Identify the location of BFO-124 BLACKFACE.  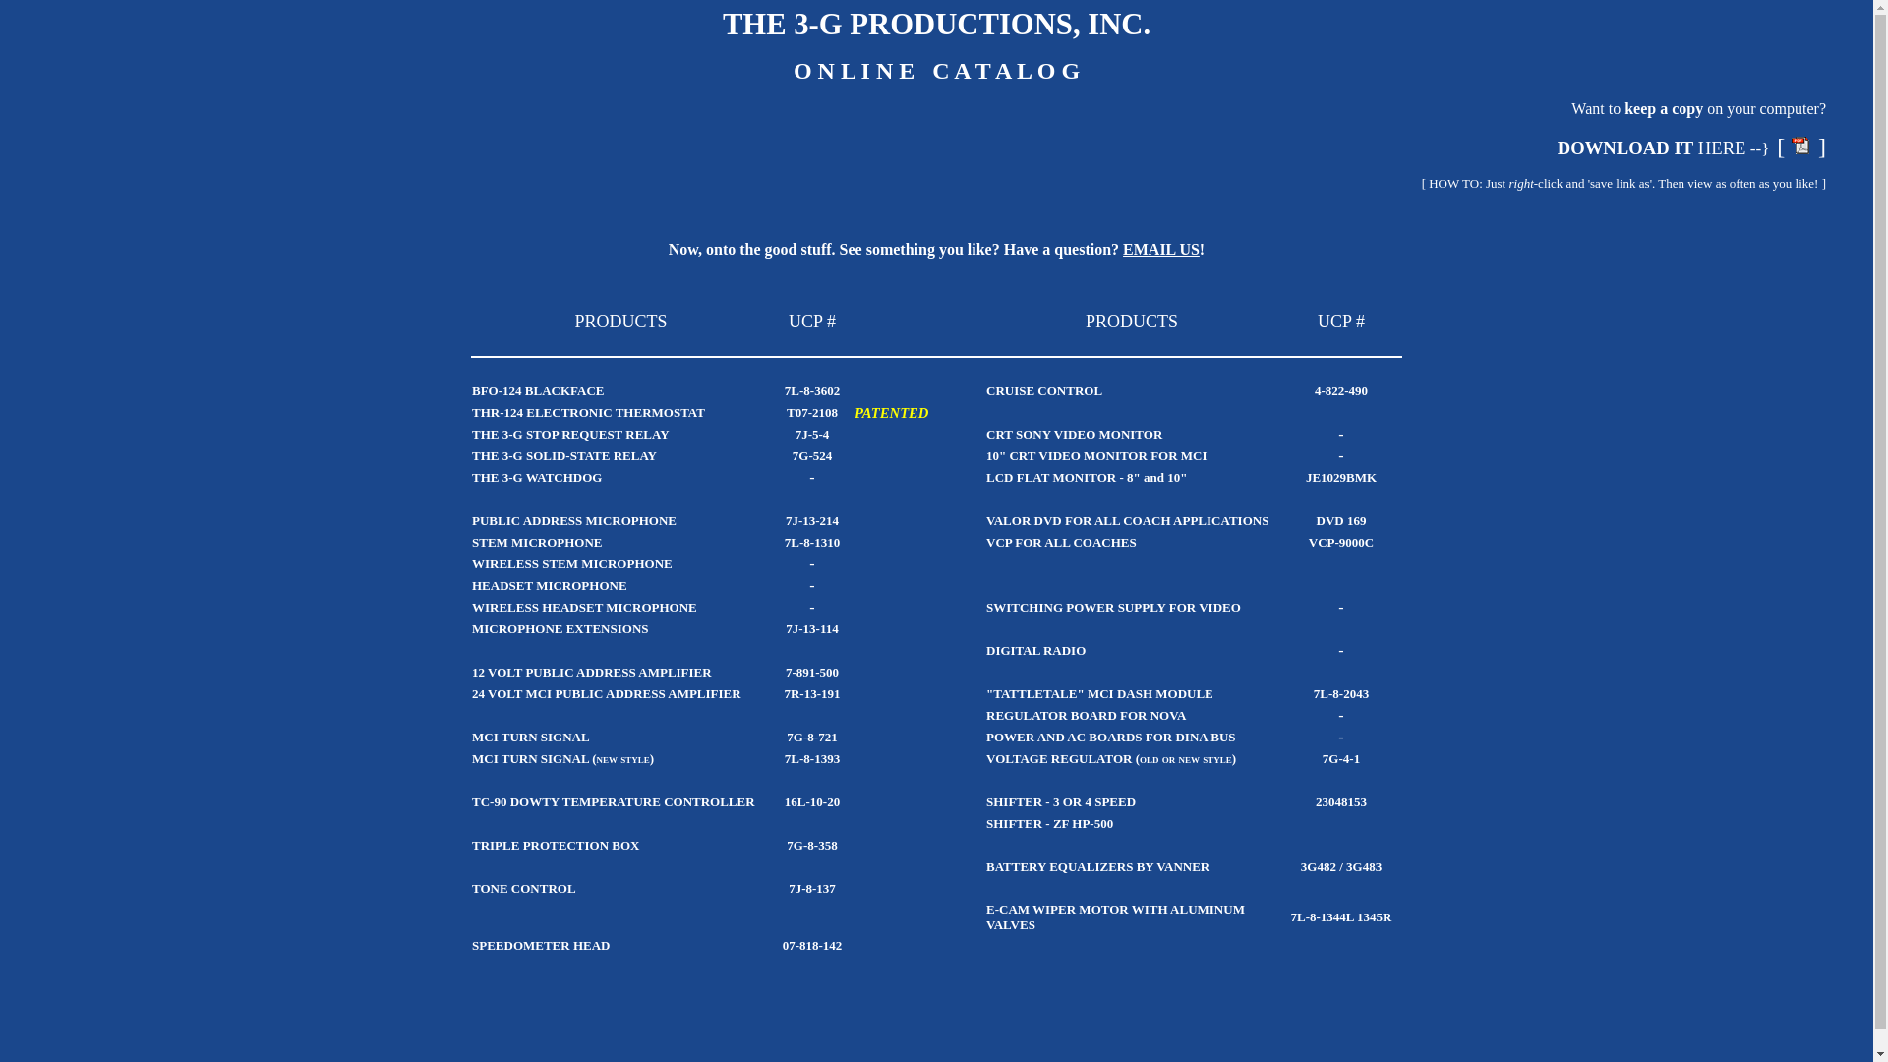
(538, 391).